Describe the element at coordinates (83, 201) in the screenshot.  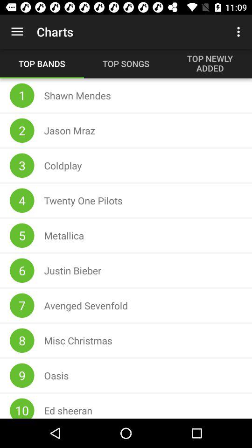
I see `tap the item to the right of the 4` at that location.